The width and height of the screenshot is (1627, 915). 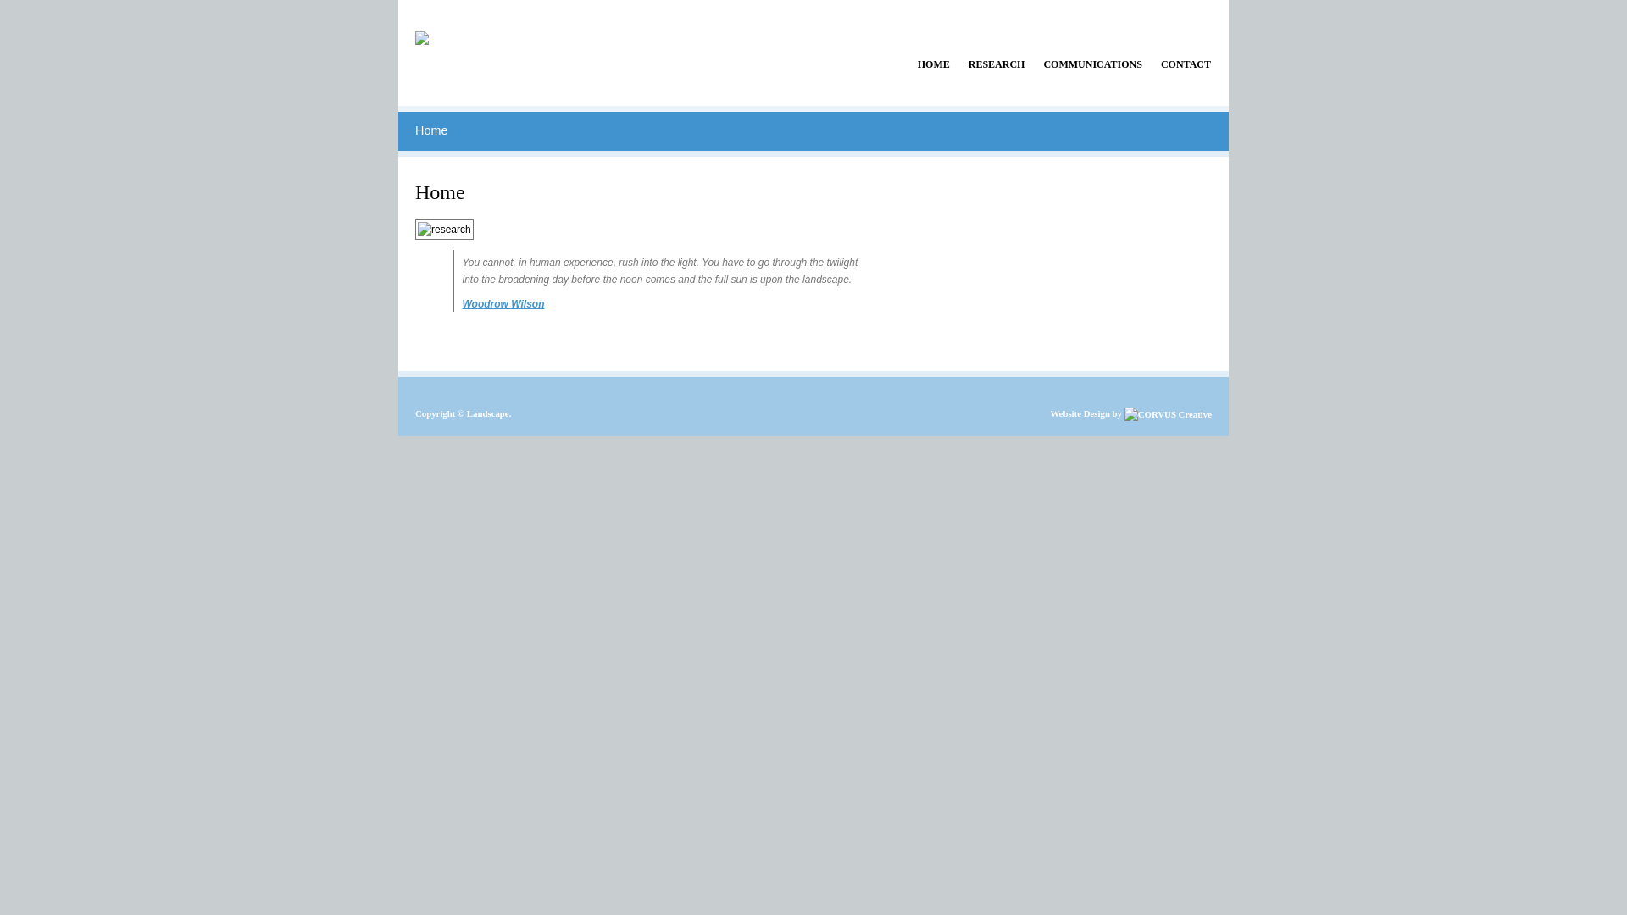 I want to click on Home, so click(x=422, y=30).